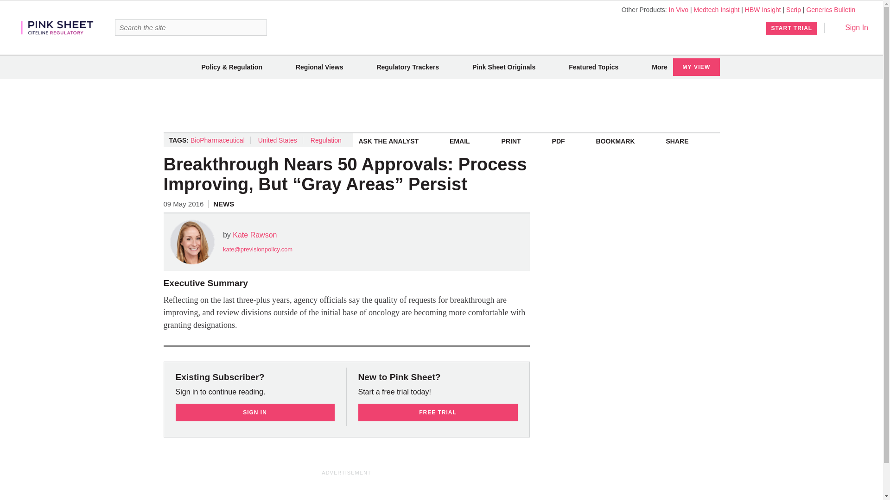 This screenshot has height=500, width=890. I want to click on START TRIAL, so click(792, 28).